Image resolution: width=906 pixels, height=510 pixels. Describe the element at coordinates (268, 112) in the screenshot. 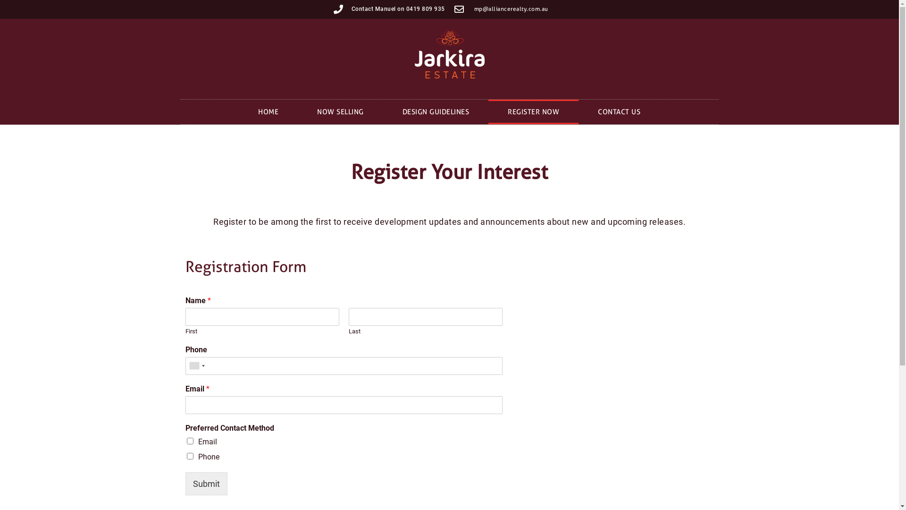

I see `HOME` at that location.